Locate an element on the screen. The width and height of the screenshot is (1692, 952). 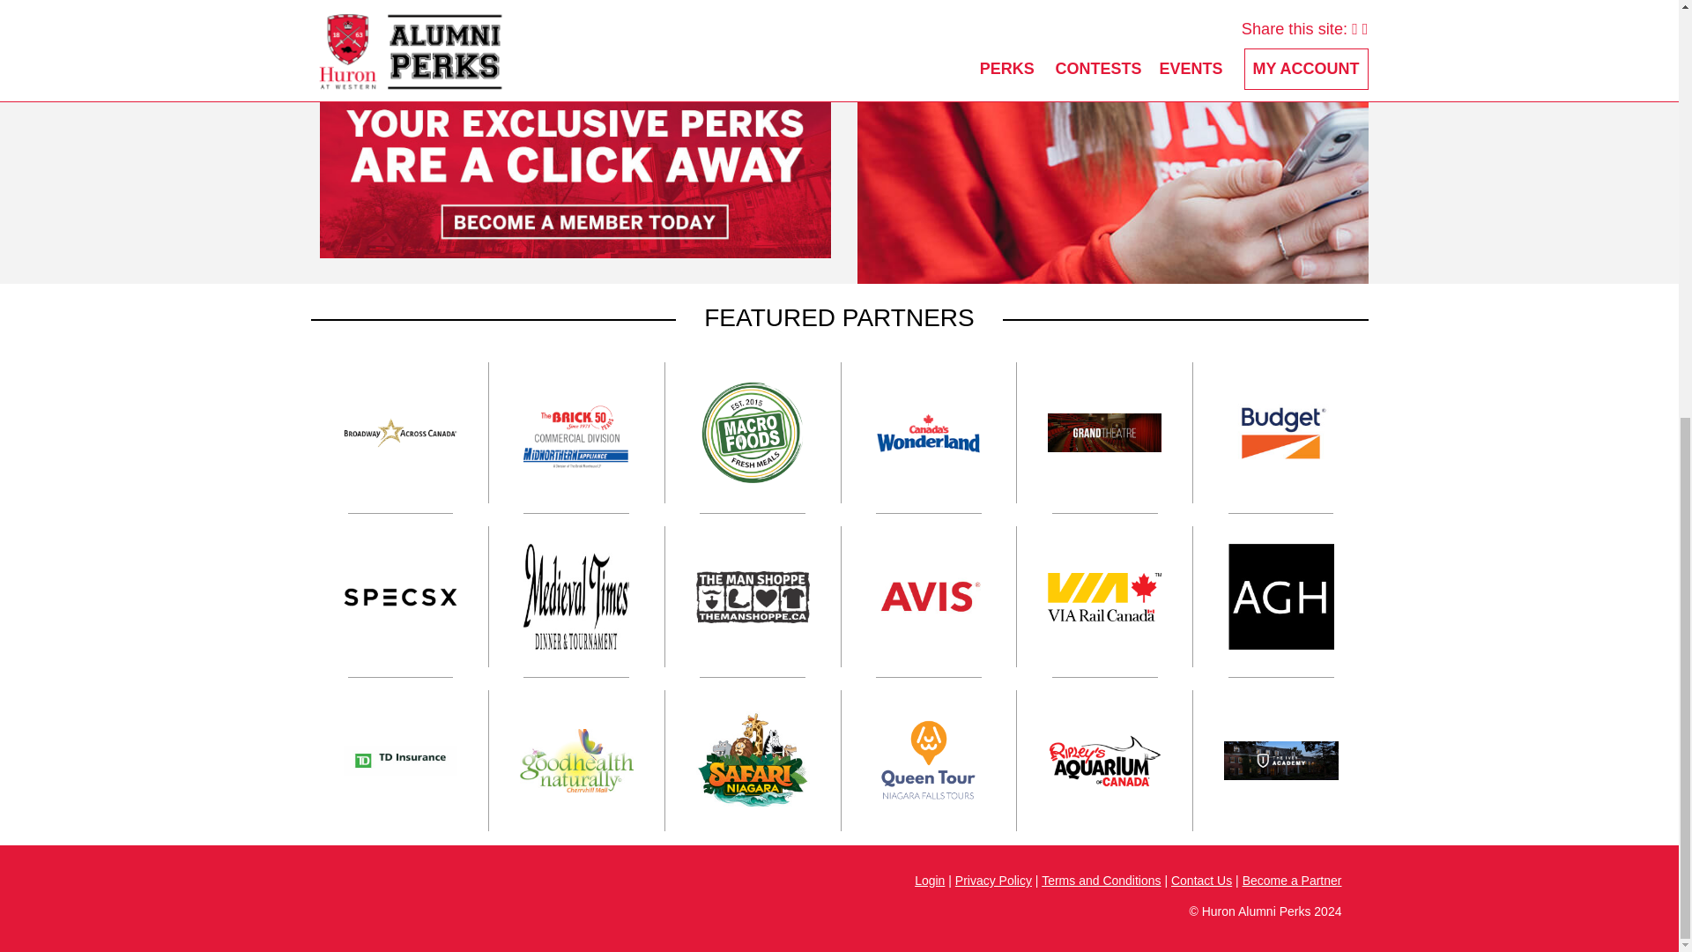
Become a Partner is located at coordinates (1292, 880).